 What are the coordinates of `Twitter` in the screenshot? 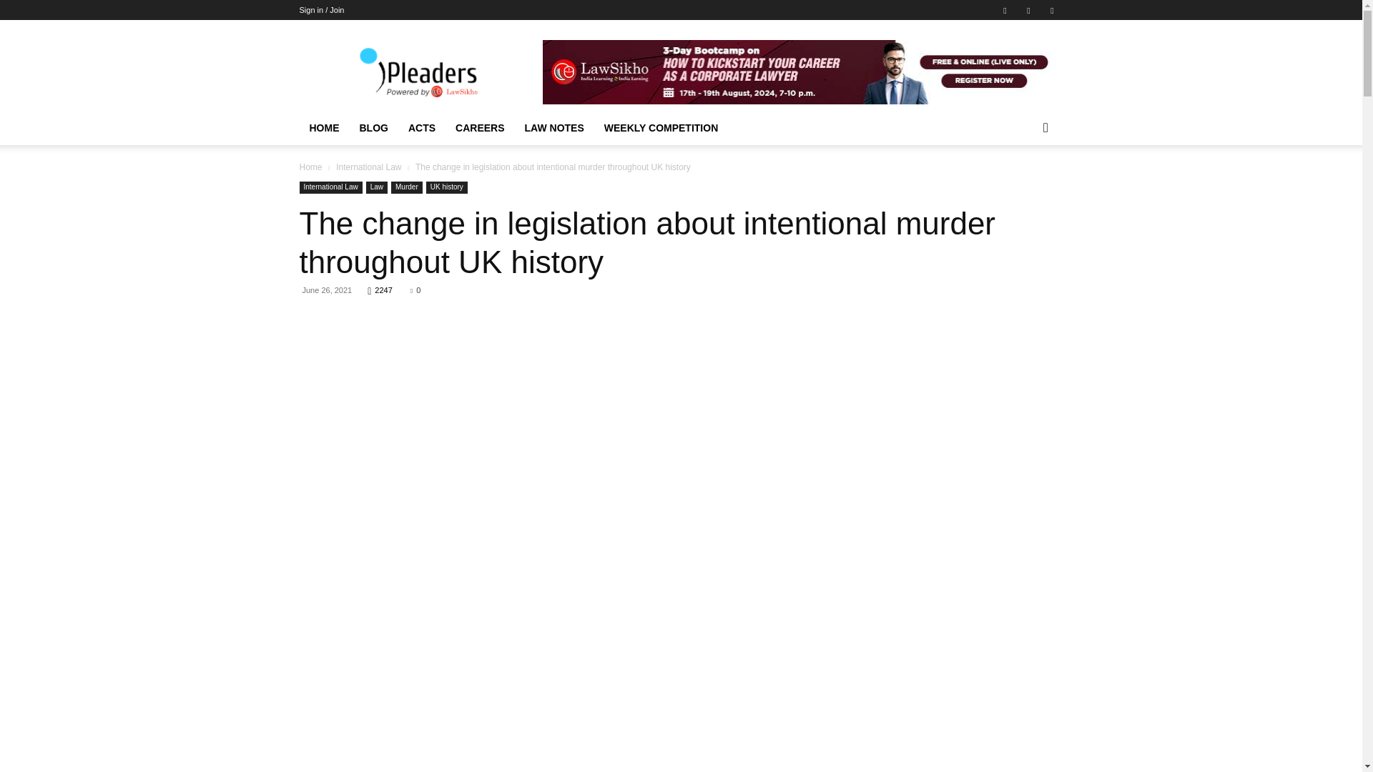 It's located at (1051, 10).